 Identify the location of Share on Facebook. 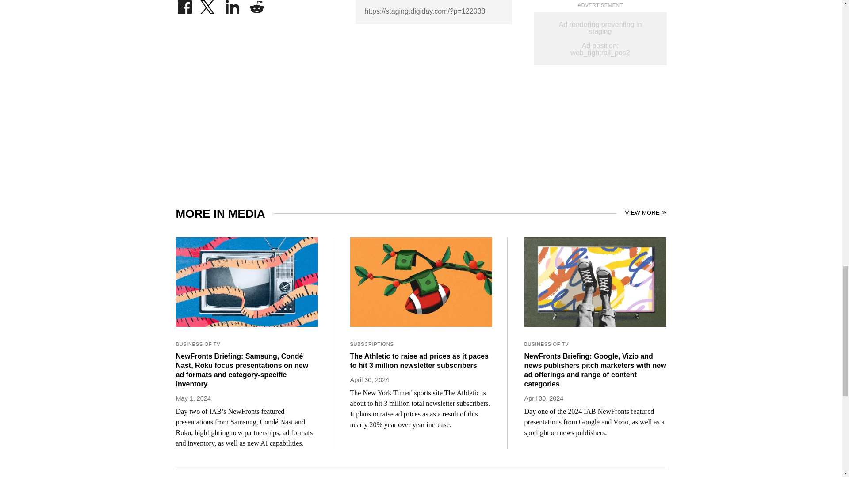
(184, 4).